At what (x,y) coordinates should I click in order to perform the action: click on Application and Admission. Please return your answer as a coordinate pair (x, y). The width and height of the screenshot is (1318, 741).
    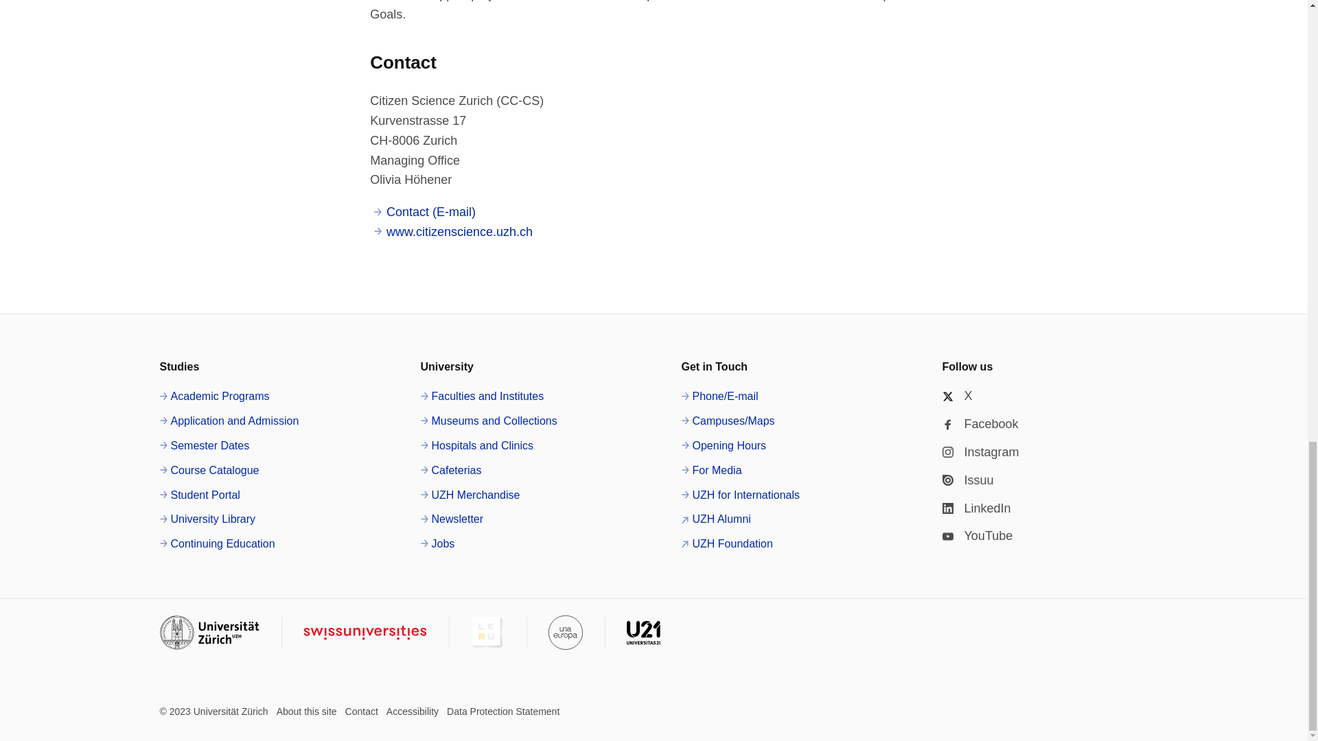
    Looking at the image, I should click on (229, 421).